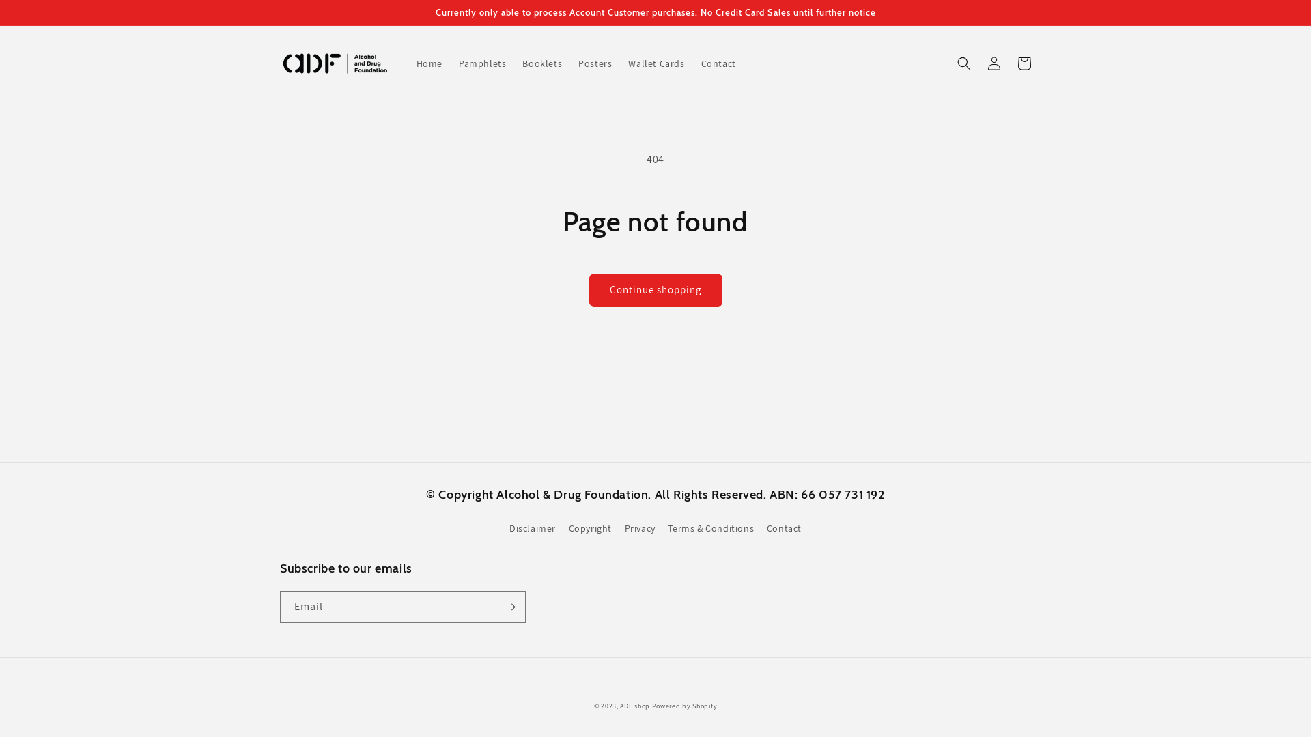  Describe the element at coordinates (655, 63) in the screenshot. I see `Wallet Cards` at that location.